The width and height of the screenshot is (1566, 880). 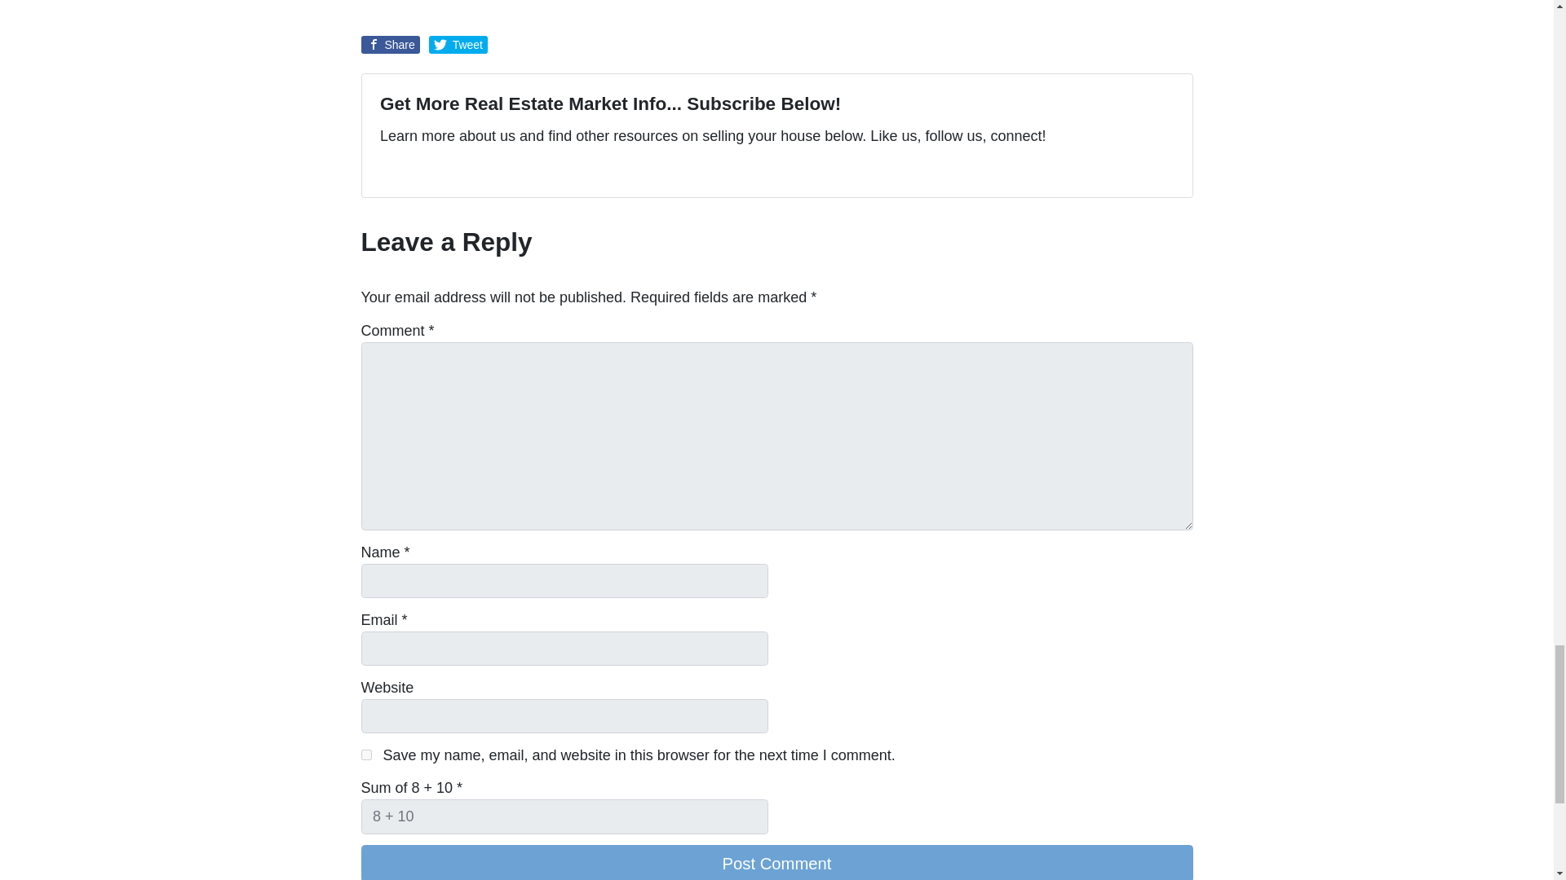 What do you see at coordinates (427, 169) in the screenshot?
I see `YouTube` at bounding box center [427, 169].